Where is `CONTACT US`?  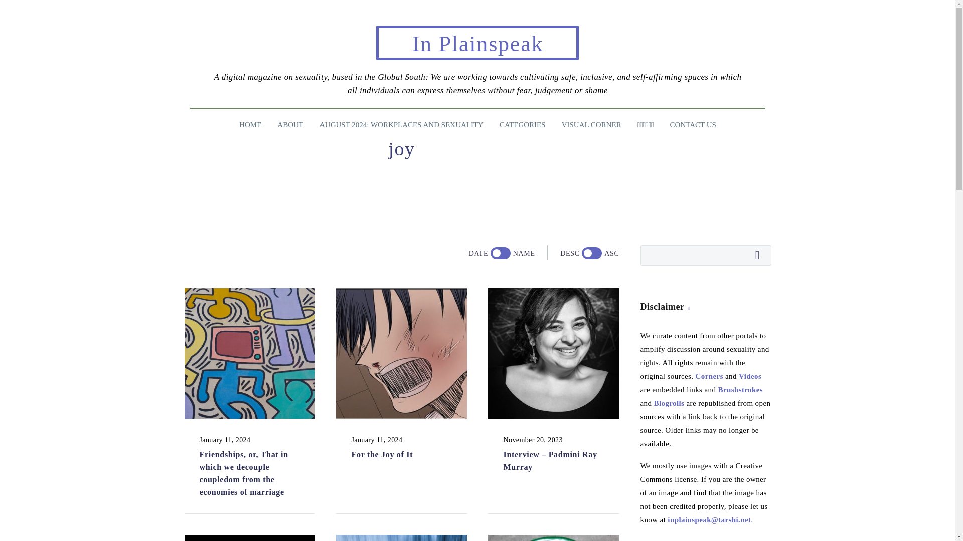 CONTACT US is located at coordinates (693, 125).